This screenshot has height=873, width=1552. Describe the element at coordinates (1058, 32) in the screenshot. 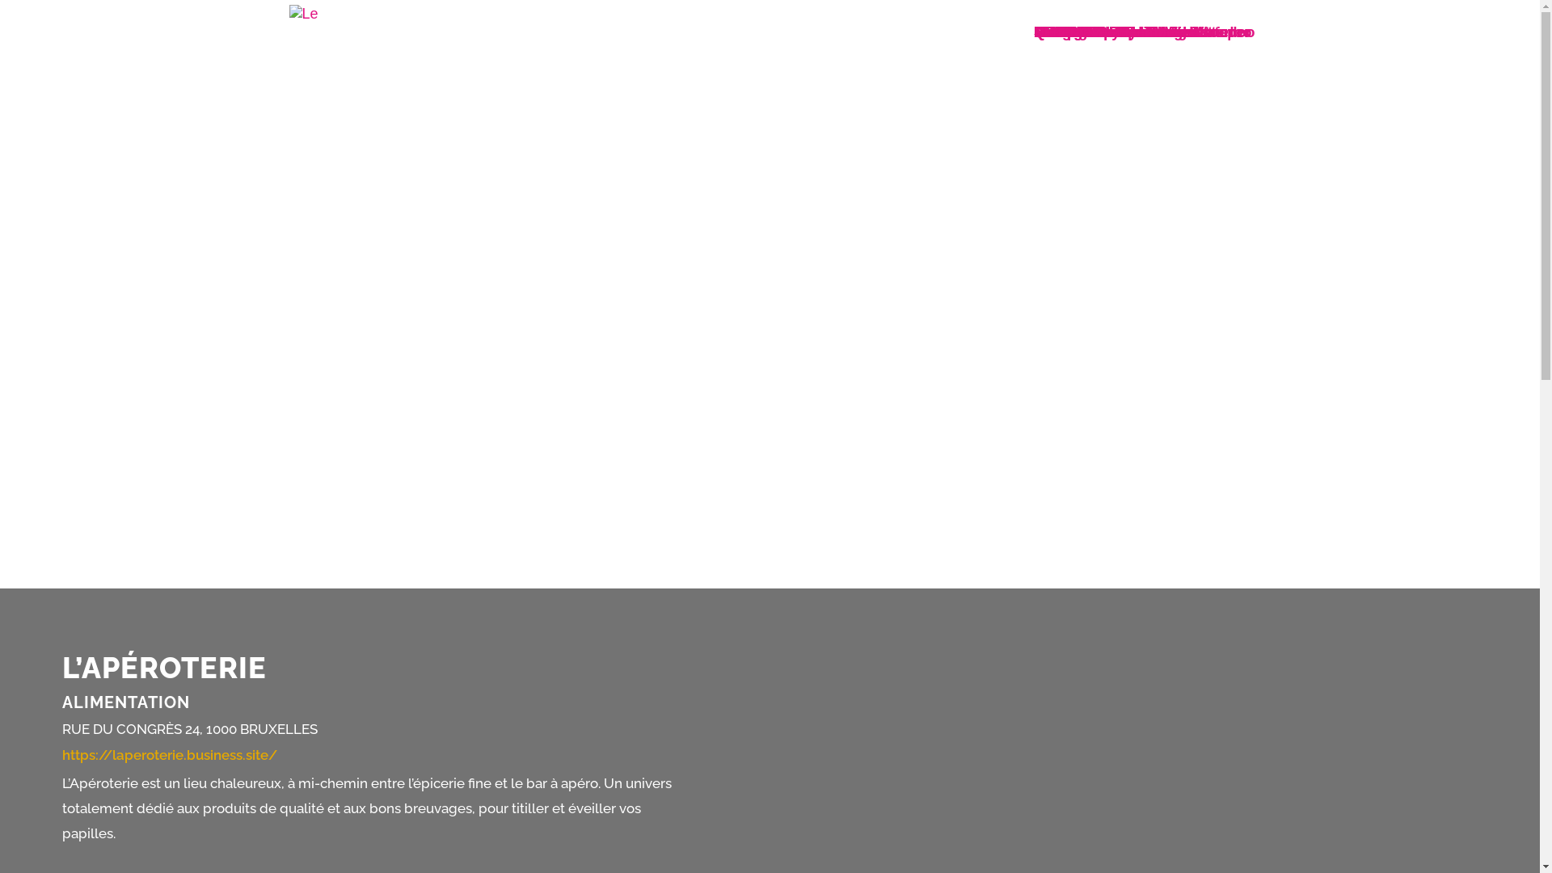

I see `Sablon` at that location.